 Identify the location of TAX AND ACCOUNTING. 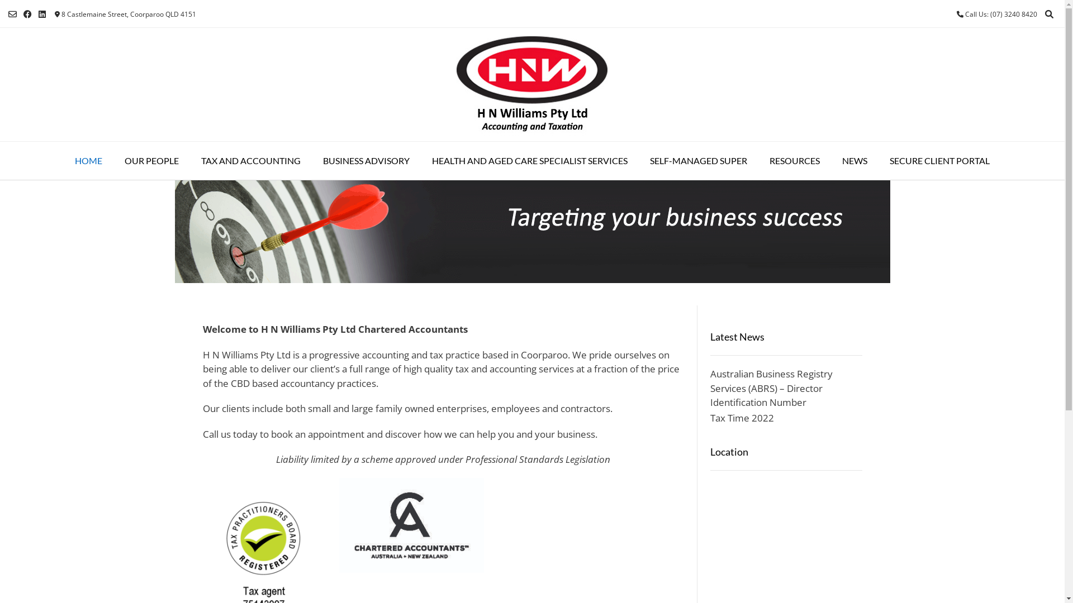
(251, 161).